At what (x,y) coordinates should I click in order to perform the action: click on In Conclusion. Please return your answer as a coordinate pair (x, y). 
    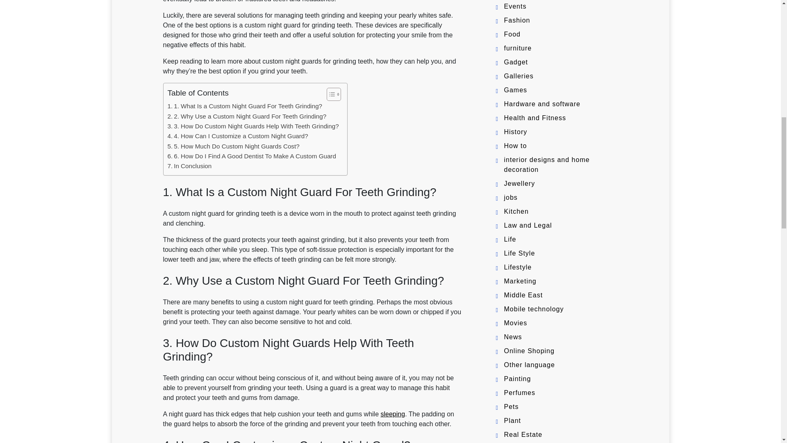
    Looking at the image, I should click on (189, 166).